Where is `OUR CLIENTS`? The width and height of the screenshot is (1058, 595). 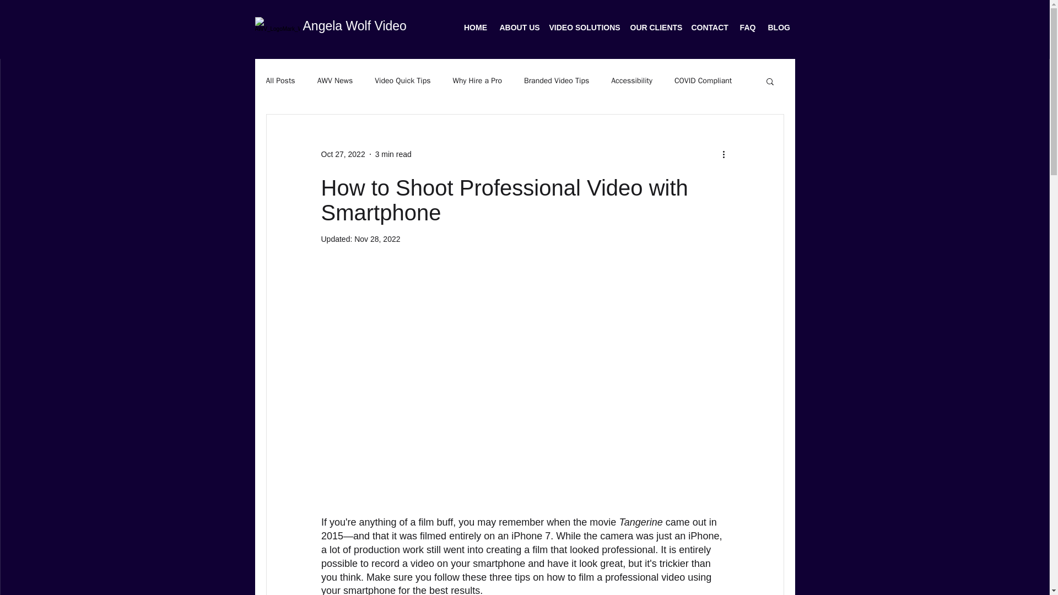 OUR CLIENTS is located at coordinates (654, 28).